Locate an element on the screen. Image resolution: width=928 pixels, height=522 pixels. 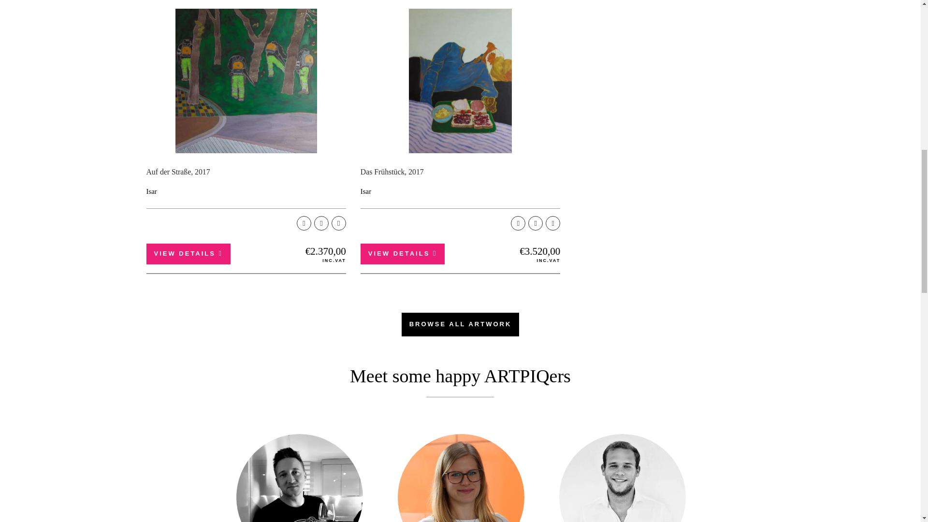
Pin on Pinterest is located at coordinates (338, 223).